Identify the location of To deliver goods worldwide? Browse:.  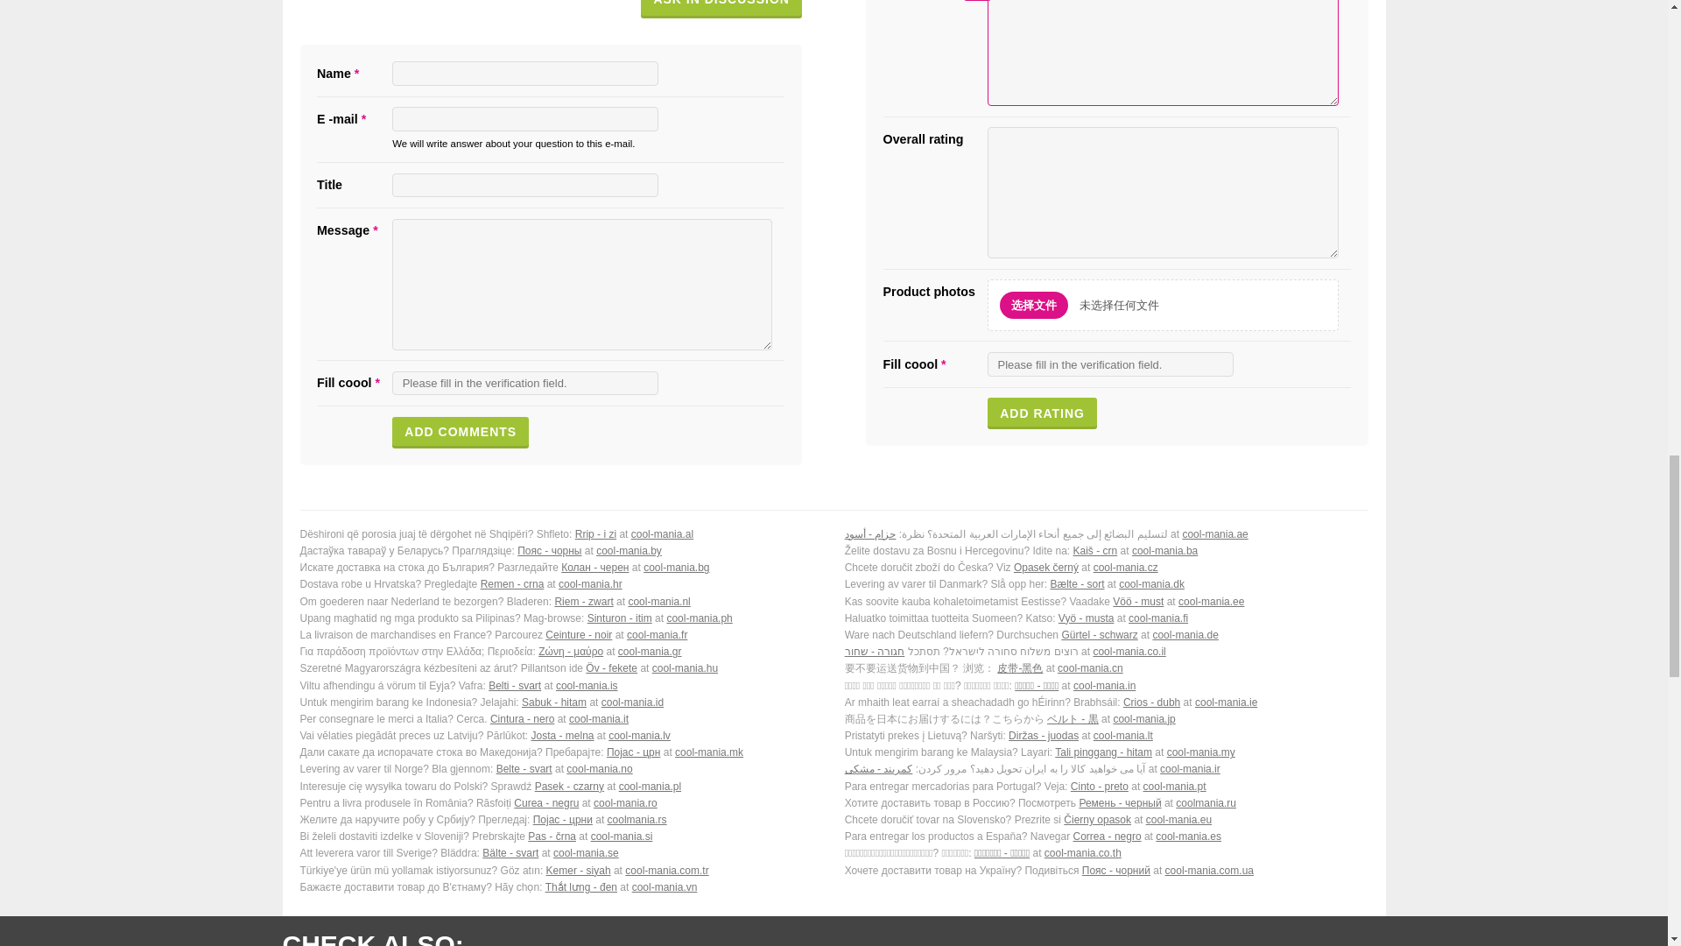
(1107, 536).